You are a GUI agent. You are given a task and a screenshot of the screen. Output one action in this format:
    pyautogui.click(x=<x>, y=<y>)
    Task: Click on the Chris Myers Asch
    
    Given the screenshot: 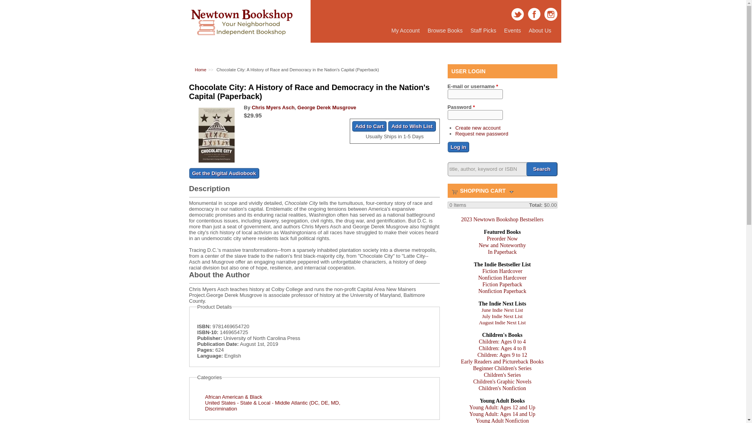 What is the action you would take?
    pyautogui.click(x=502, y=271)
    